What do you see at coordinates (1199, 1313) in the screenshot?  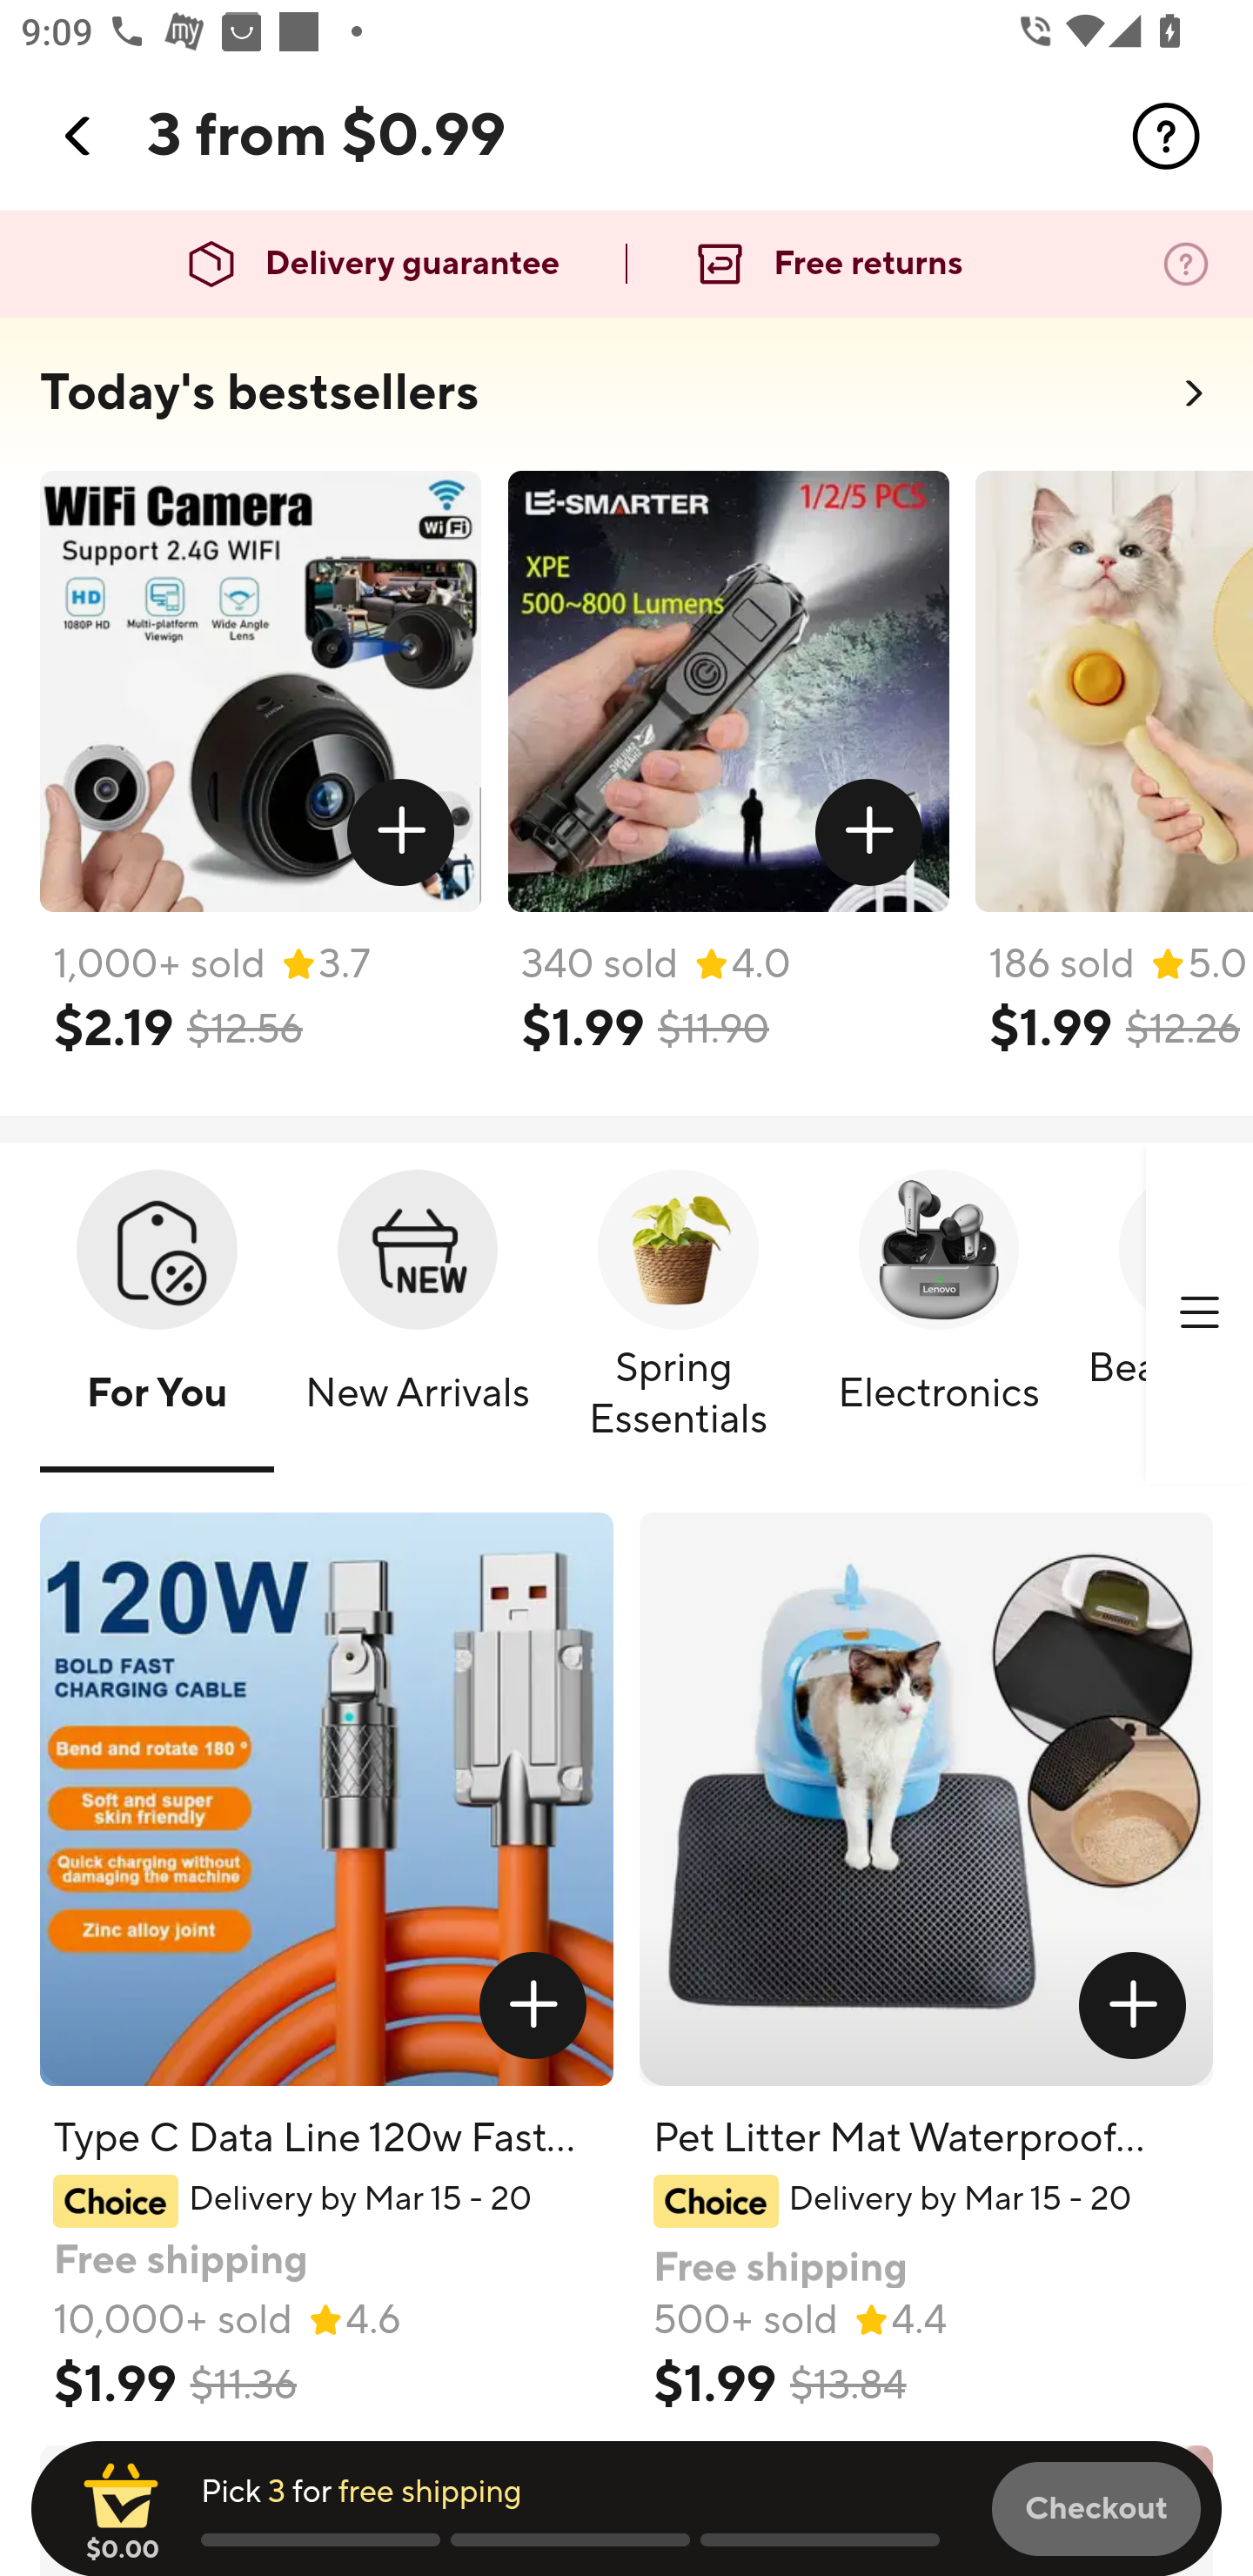 I see `` at bounding box center [1199, 1313].